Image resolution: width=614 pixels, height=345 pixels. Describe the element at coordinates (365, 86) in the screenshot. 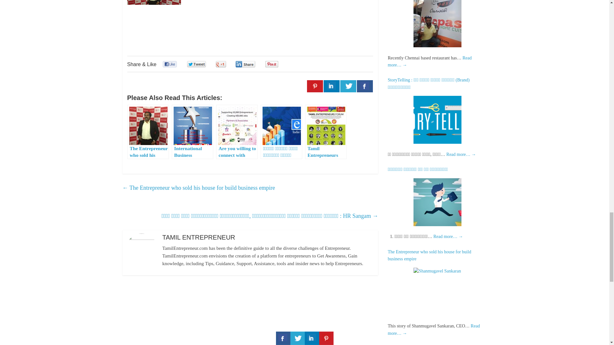

I see `Share On Facebook` at that location.